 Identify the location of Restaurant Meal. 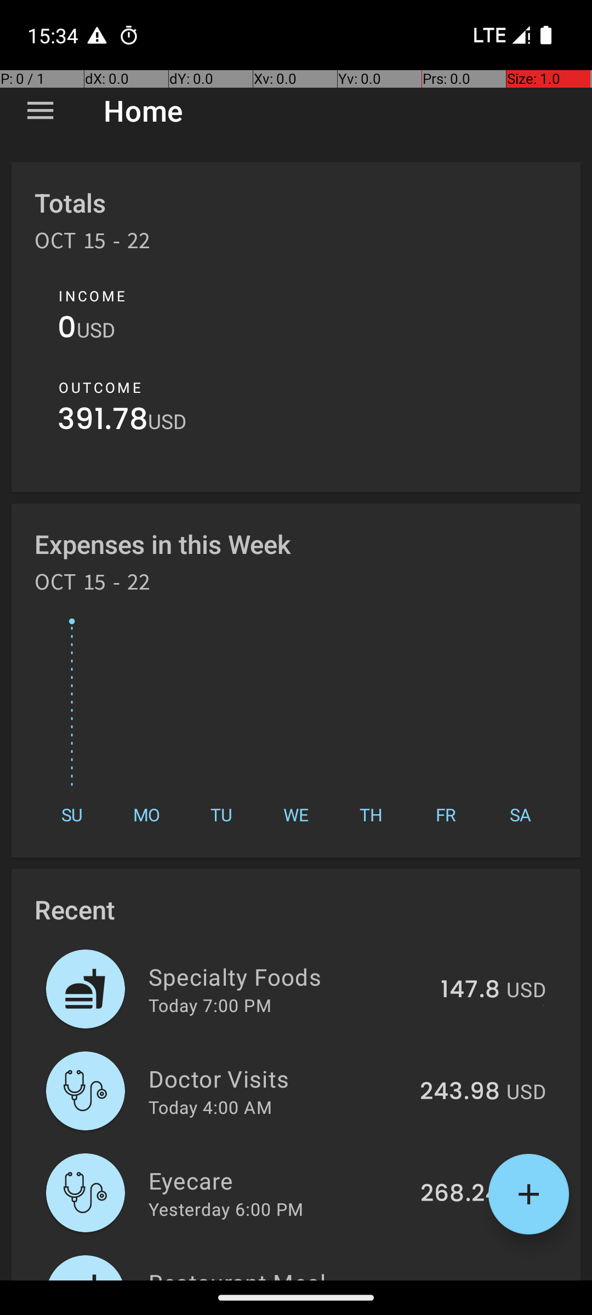
(278, 1273).